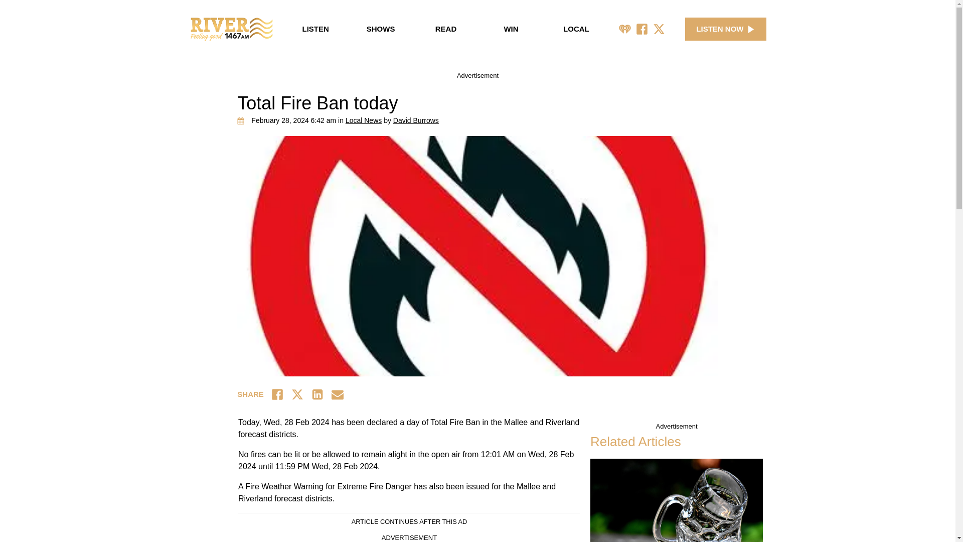  Describe the element at coordinates (416, 120) in the screenshot. I see `Posts by David Burrows` at that location.